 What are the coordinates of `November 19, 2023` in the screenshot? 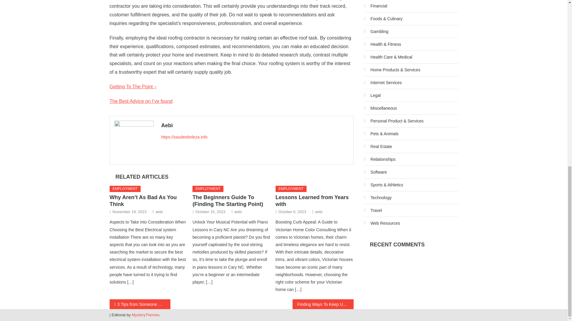 It's located at (129, 212).